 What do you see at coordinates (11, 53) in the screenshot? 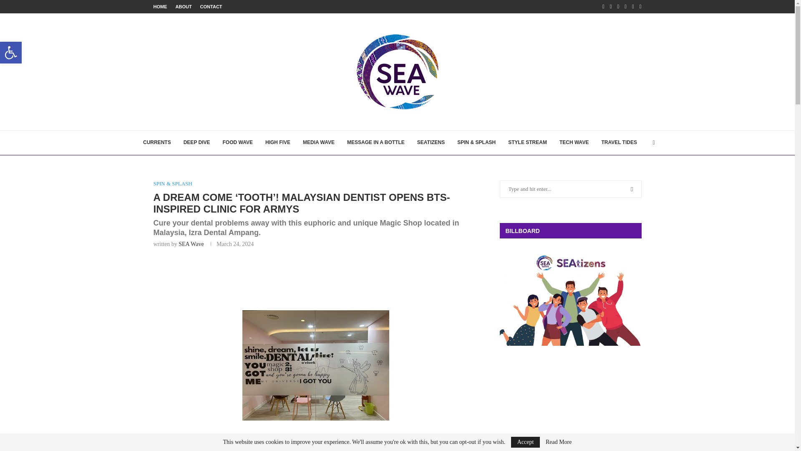
I see `Accessibility Tools` at bounding box center [11, 53].